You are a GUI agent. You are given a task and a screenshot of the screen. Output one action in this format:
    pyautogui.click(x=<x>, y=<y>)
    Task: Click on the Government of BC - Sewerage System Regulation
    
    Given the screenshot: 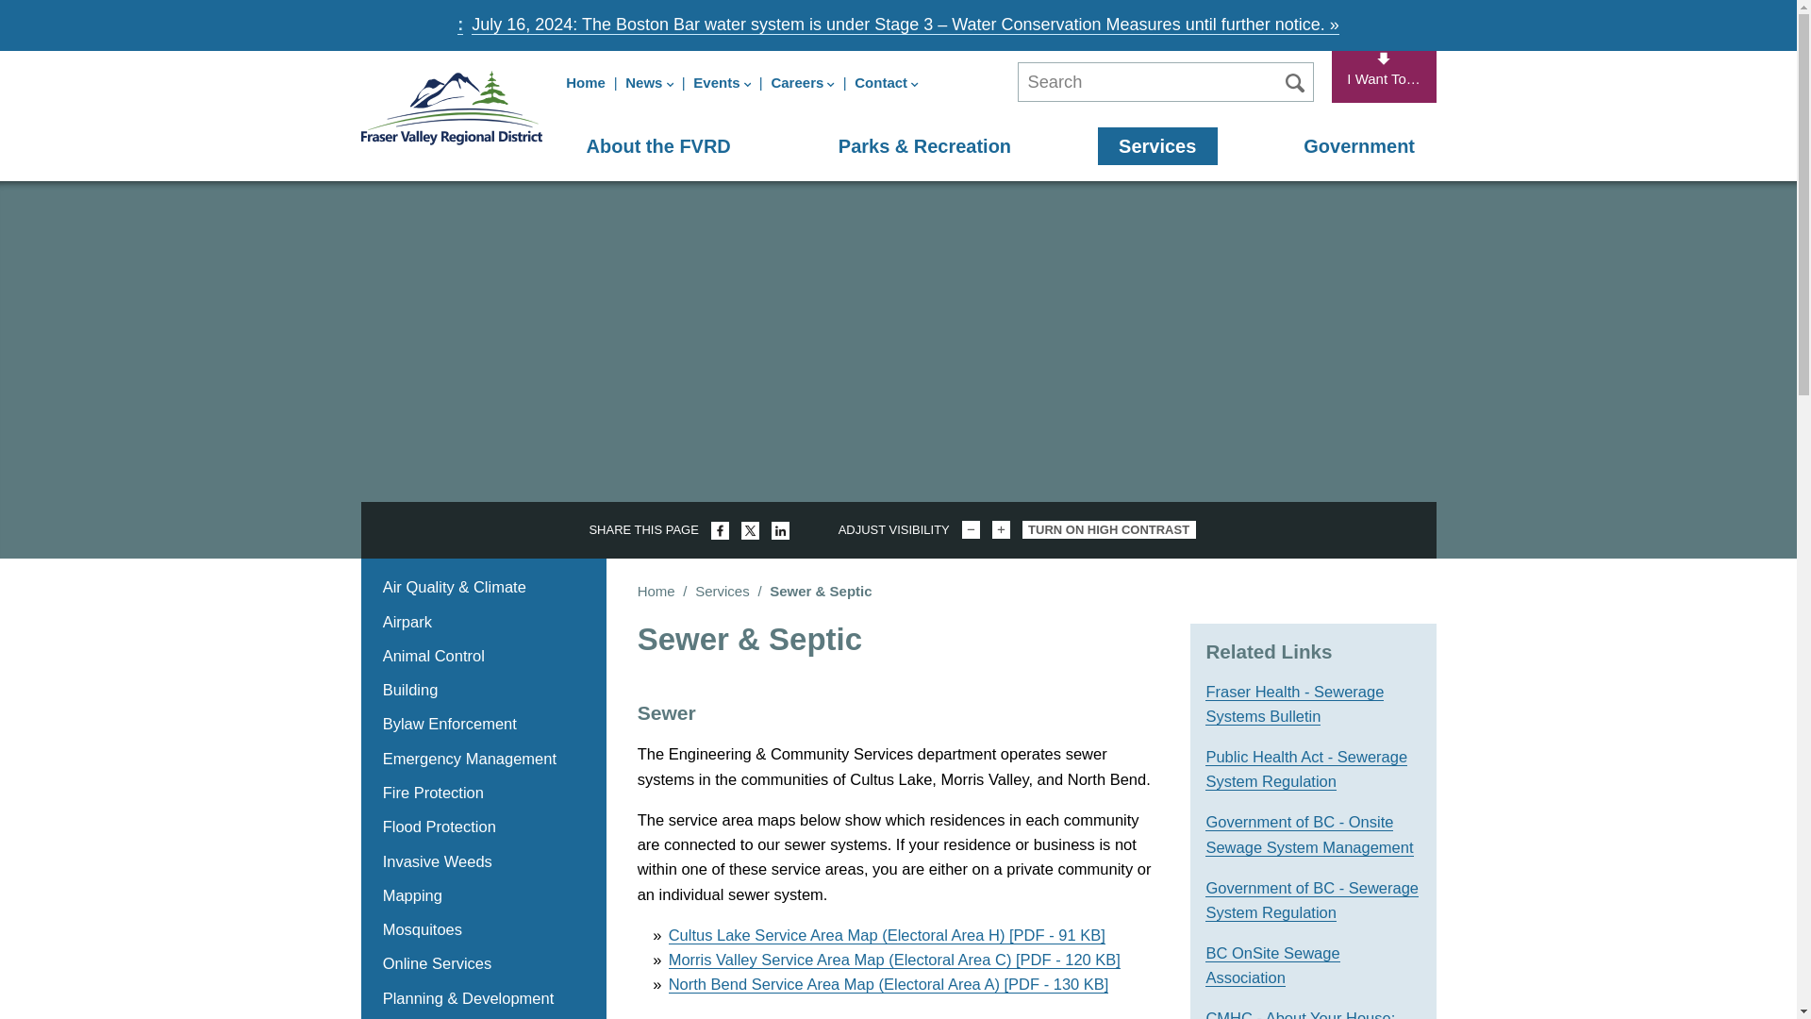 What is the action you would take?
    pyautogui.click(x=1311, y=900)
    